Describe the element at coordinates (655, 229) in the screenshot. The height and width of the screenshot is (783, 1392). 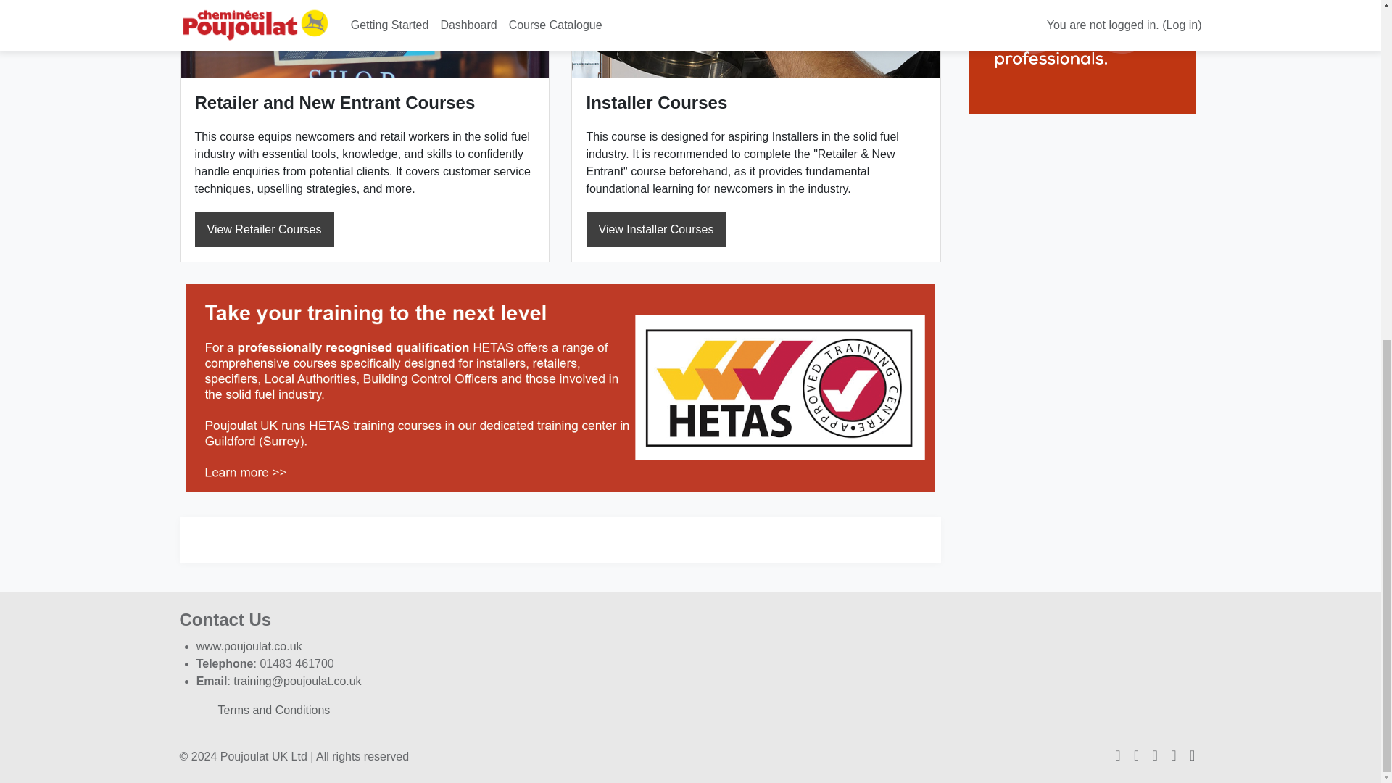
I see `View Installer Courses` at that location.